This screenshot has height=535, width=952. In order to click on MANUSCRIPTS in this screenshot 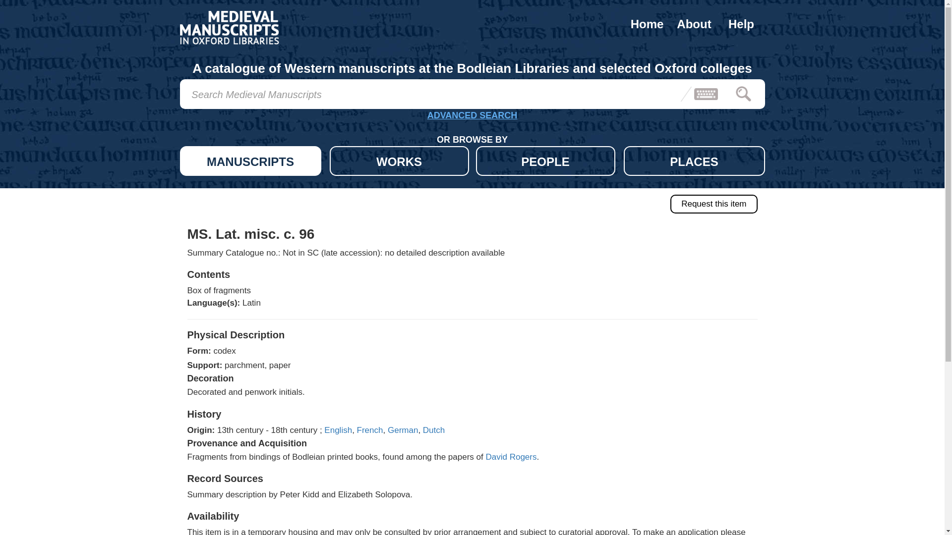, I will do `click(250, 160)`.